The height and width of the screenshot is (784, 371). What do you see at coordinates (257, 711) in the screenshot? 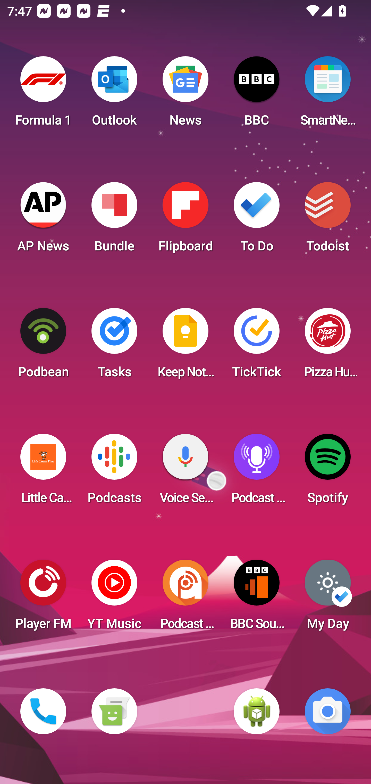
I see `WebView Browser Tester` at bounding box center [257, 711].